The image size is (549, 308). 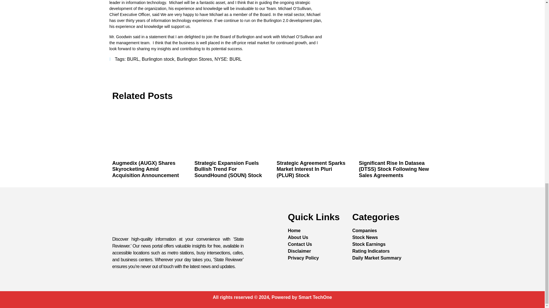 I want to click on BURL, so click(x=133, y=59).